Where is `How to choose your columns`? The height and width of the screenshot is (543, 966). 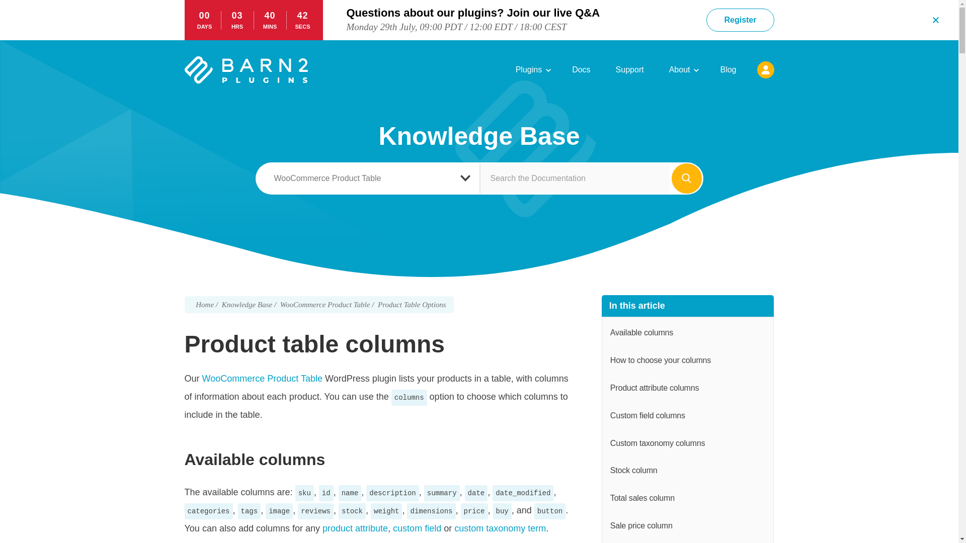
How to choose your columns is located at coordinates (688, 361).